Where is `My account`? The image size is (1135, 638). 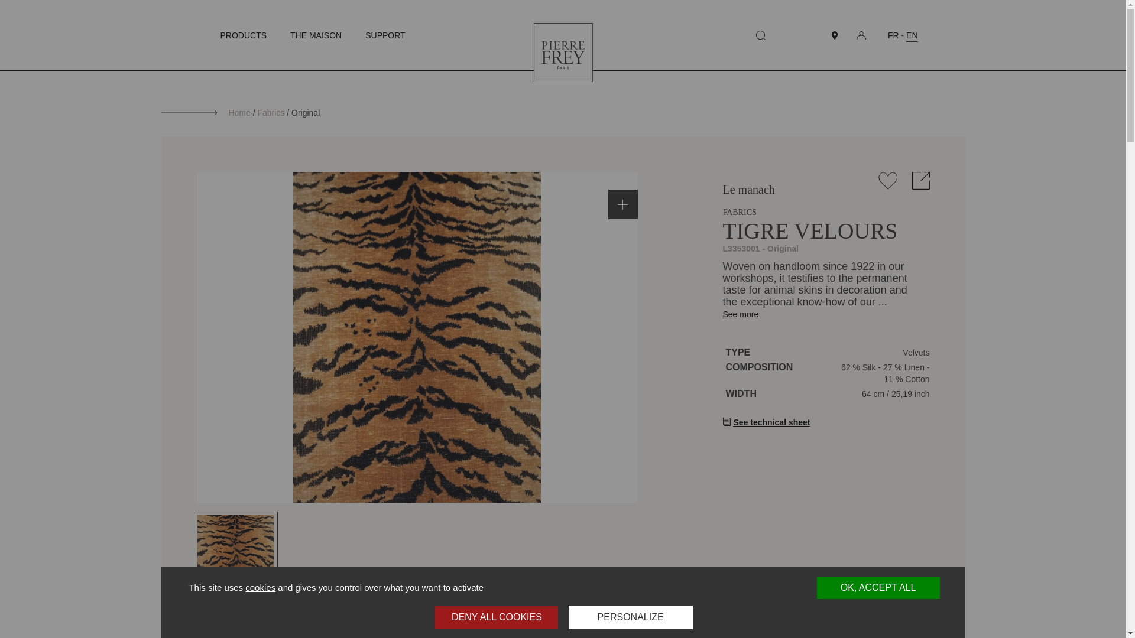 My account is located at coordinates (861, 34).